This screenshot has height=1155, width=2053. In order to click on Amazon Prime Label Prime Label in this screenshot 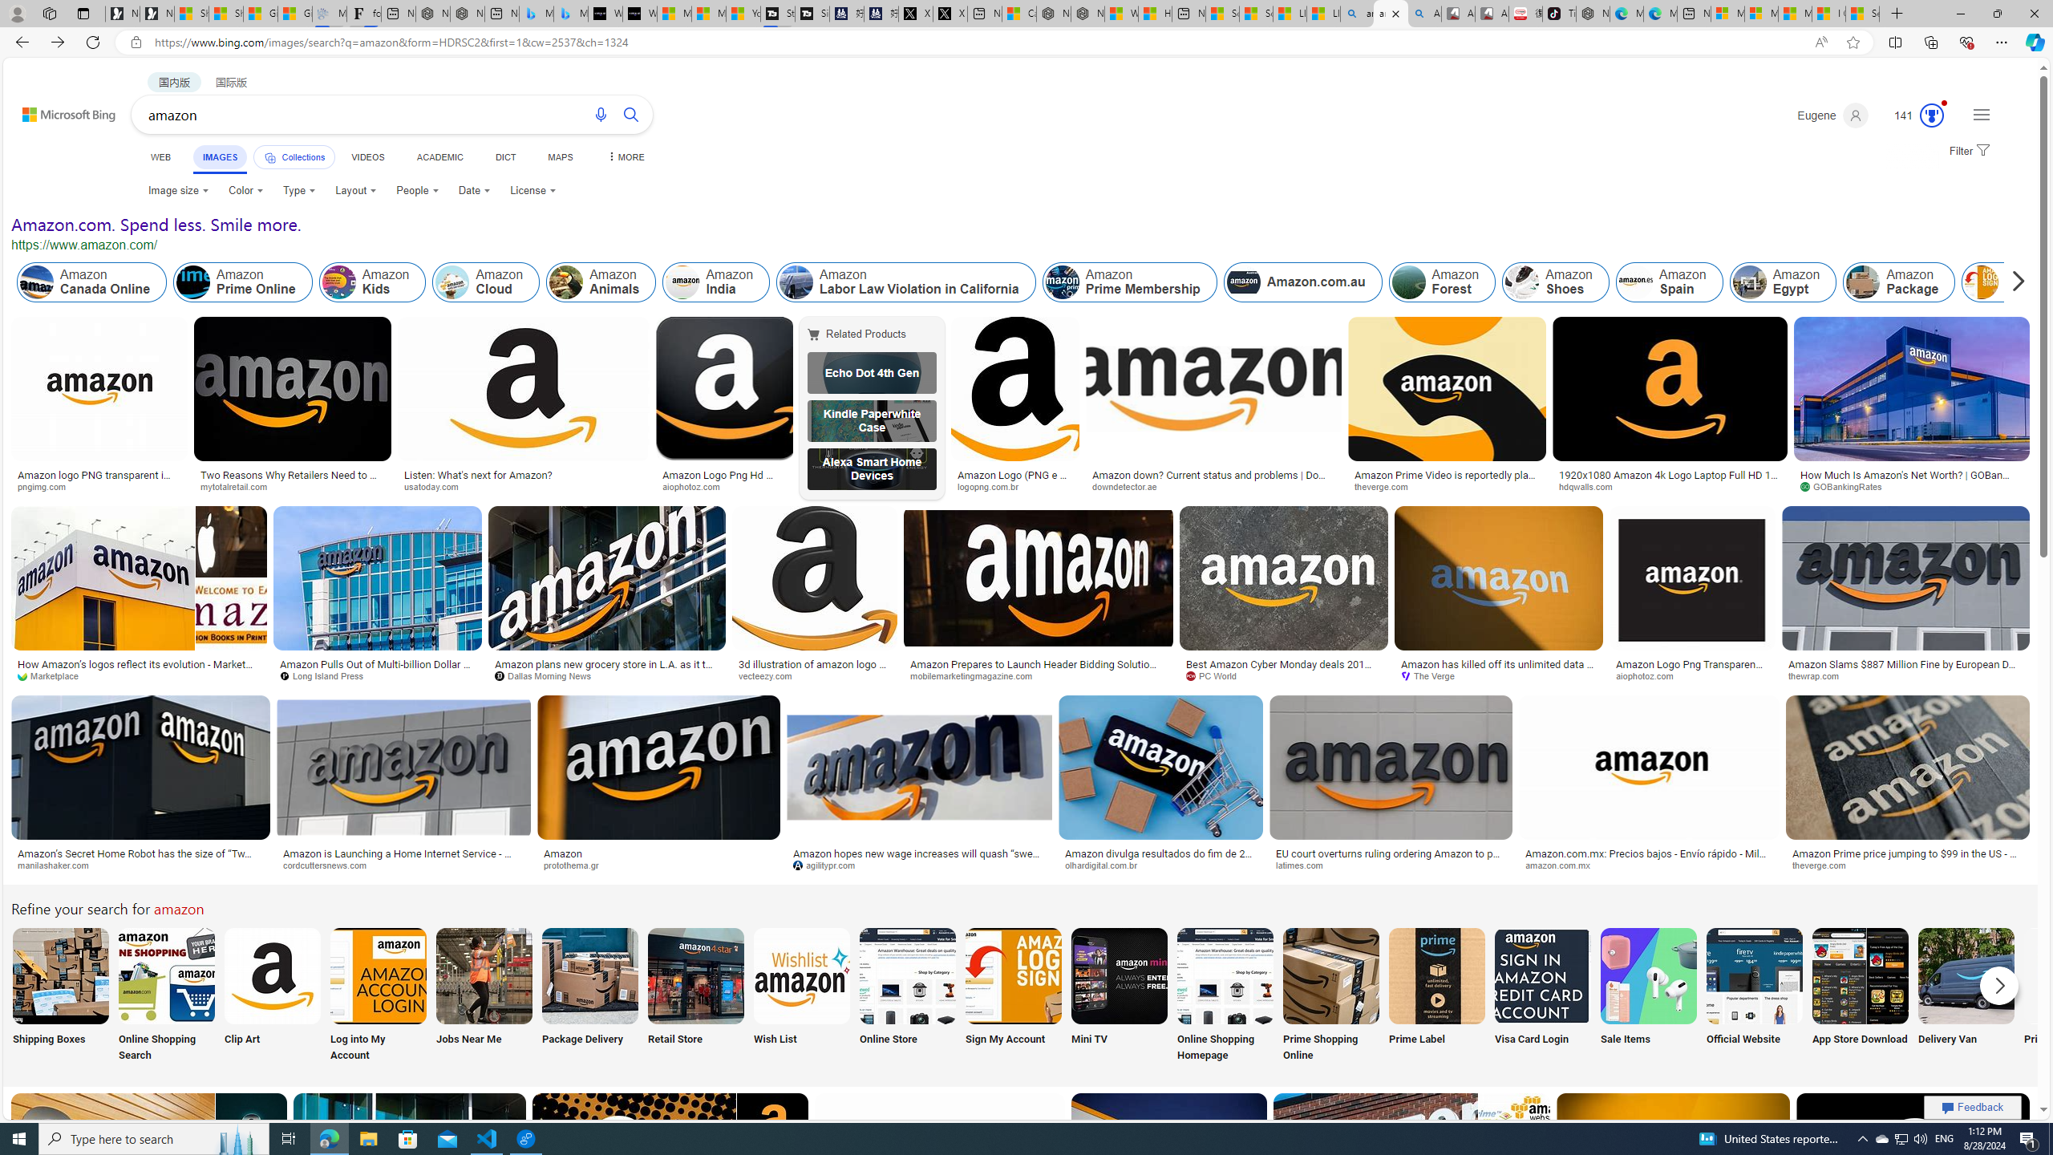, I will do `click(1437, 996)`.